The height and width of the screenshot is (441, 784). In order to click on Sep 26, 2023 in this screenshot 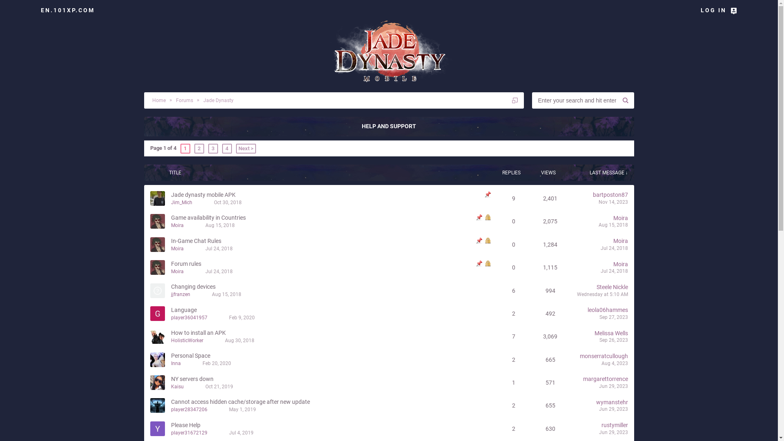, I will do `click(614, 340)`.